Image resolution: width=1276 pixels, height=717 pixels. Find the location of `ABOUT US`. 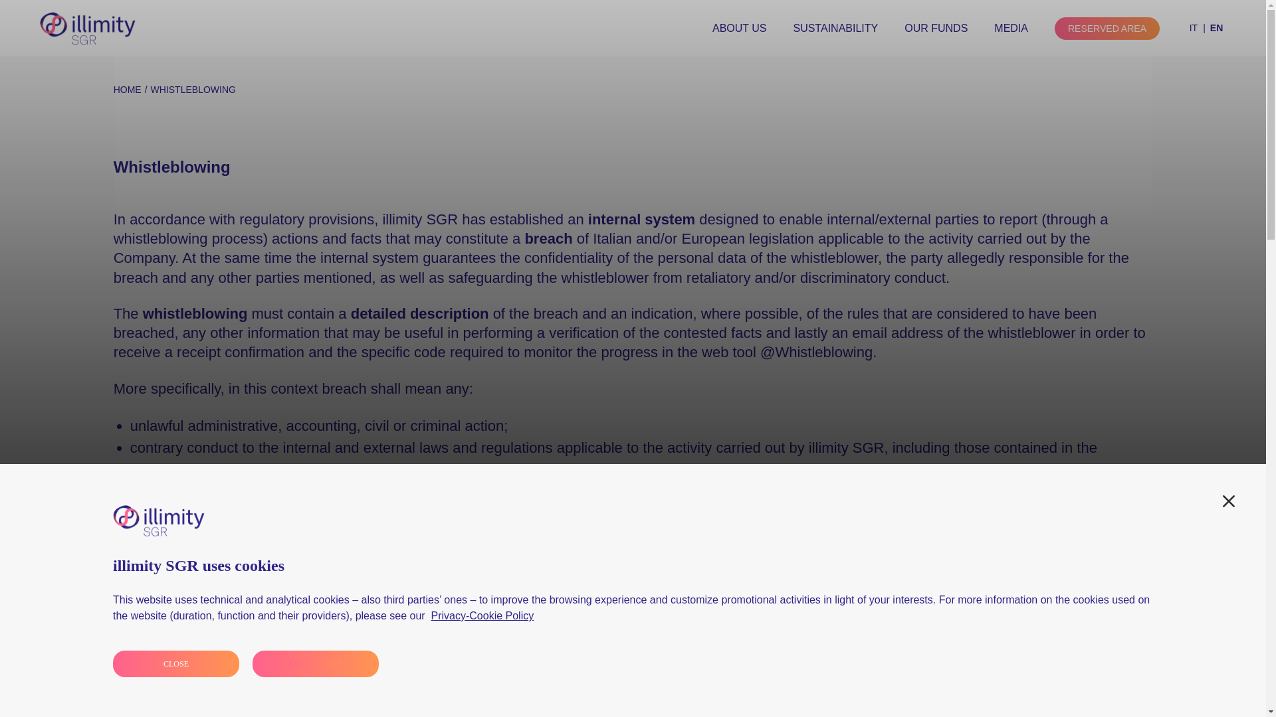

ABOUT US is located at coordinates (739, 28).